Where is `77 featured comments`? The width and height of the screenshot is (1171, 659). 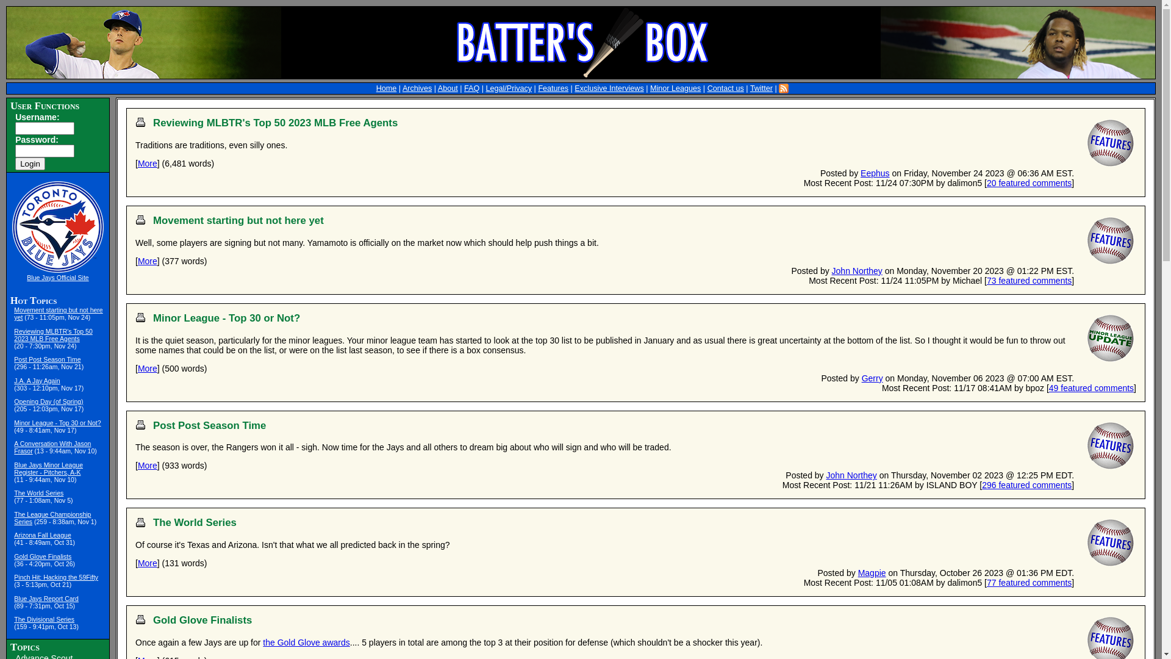
77 featured comments is located at coordinates (1030, 583).